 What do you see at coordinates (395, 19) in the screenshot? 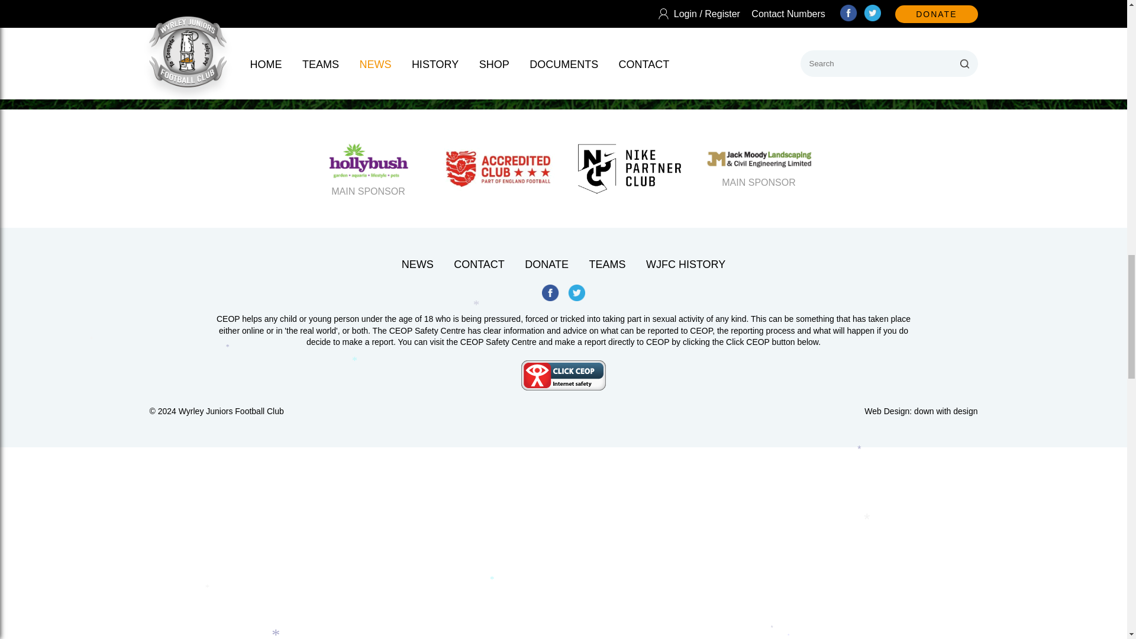
I see `AWAY SHIRT` at bounding box center [395, 19].